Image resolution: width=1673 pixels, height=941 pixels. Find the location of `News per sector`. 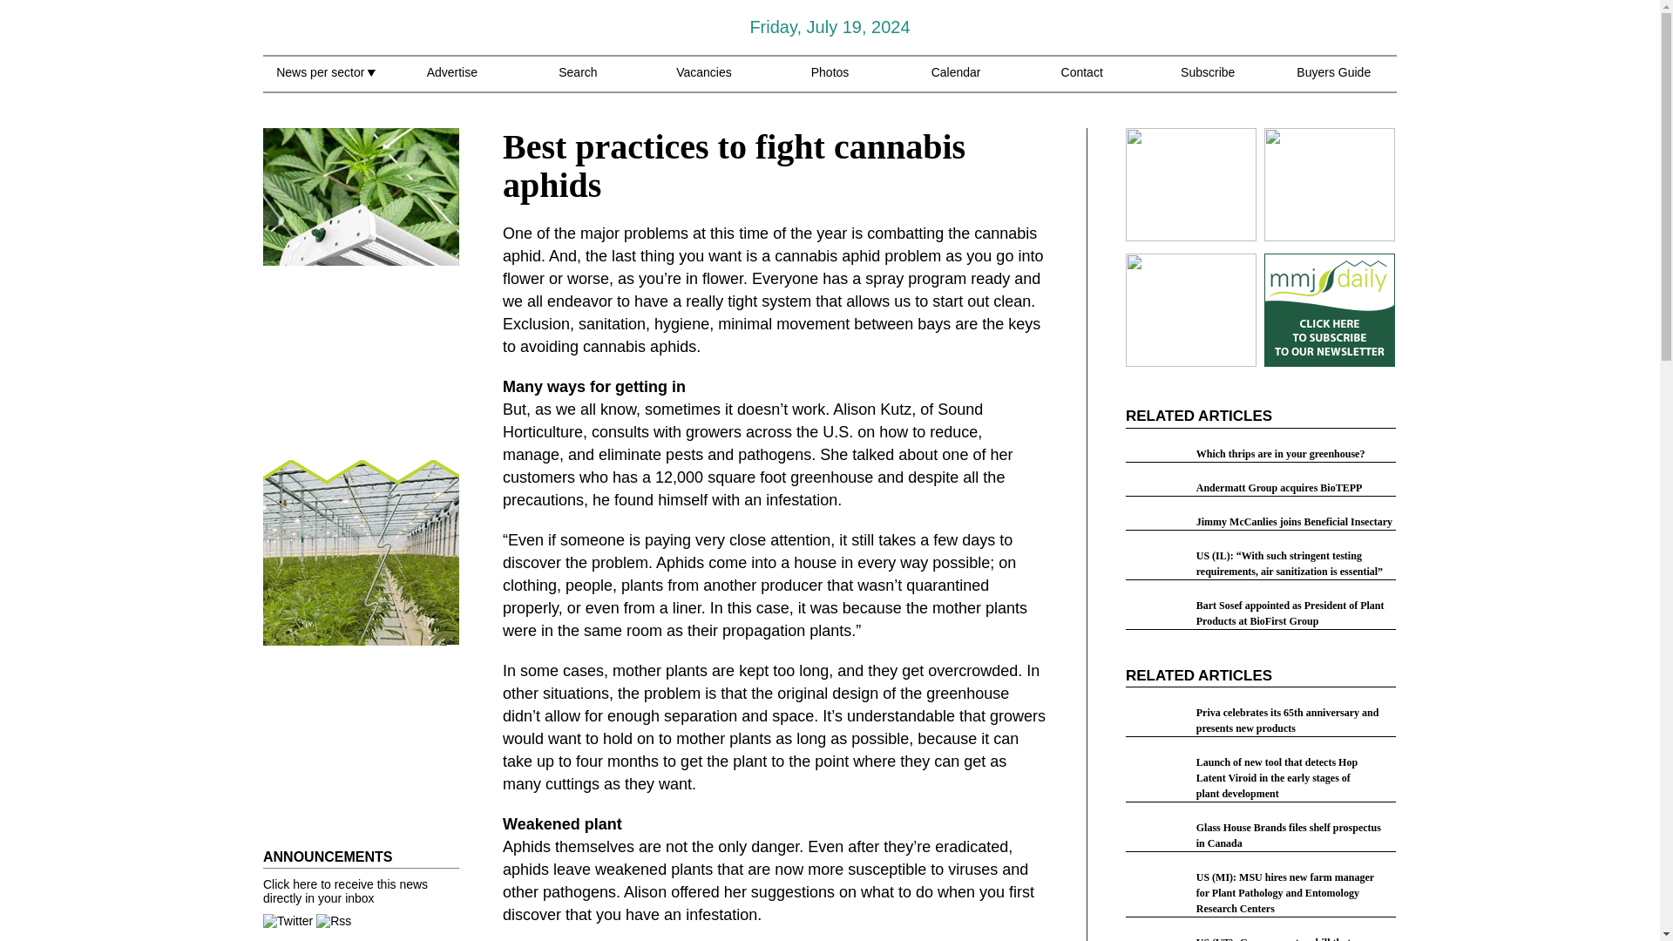

News per sector is located at coordinates (325, 82).